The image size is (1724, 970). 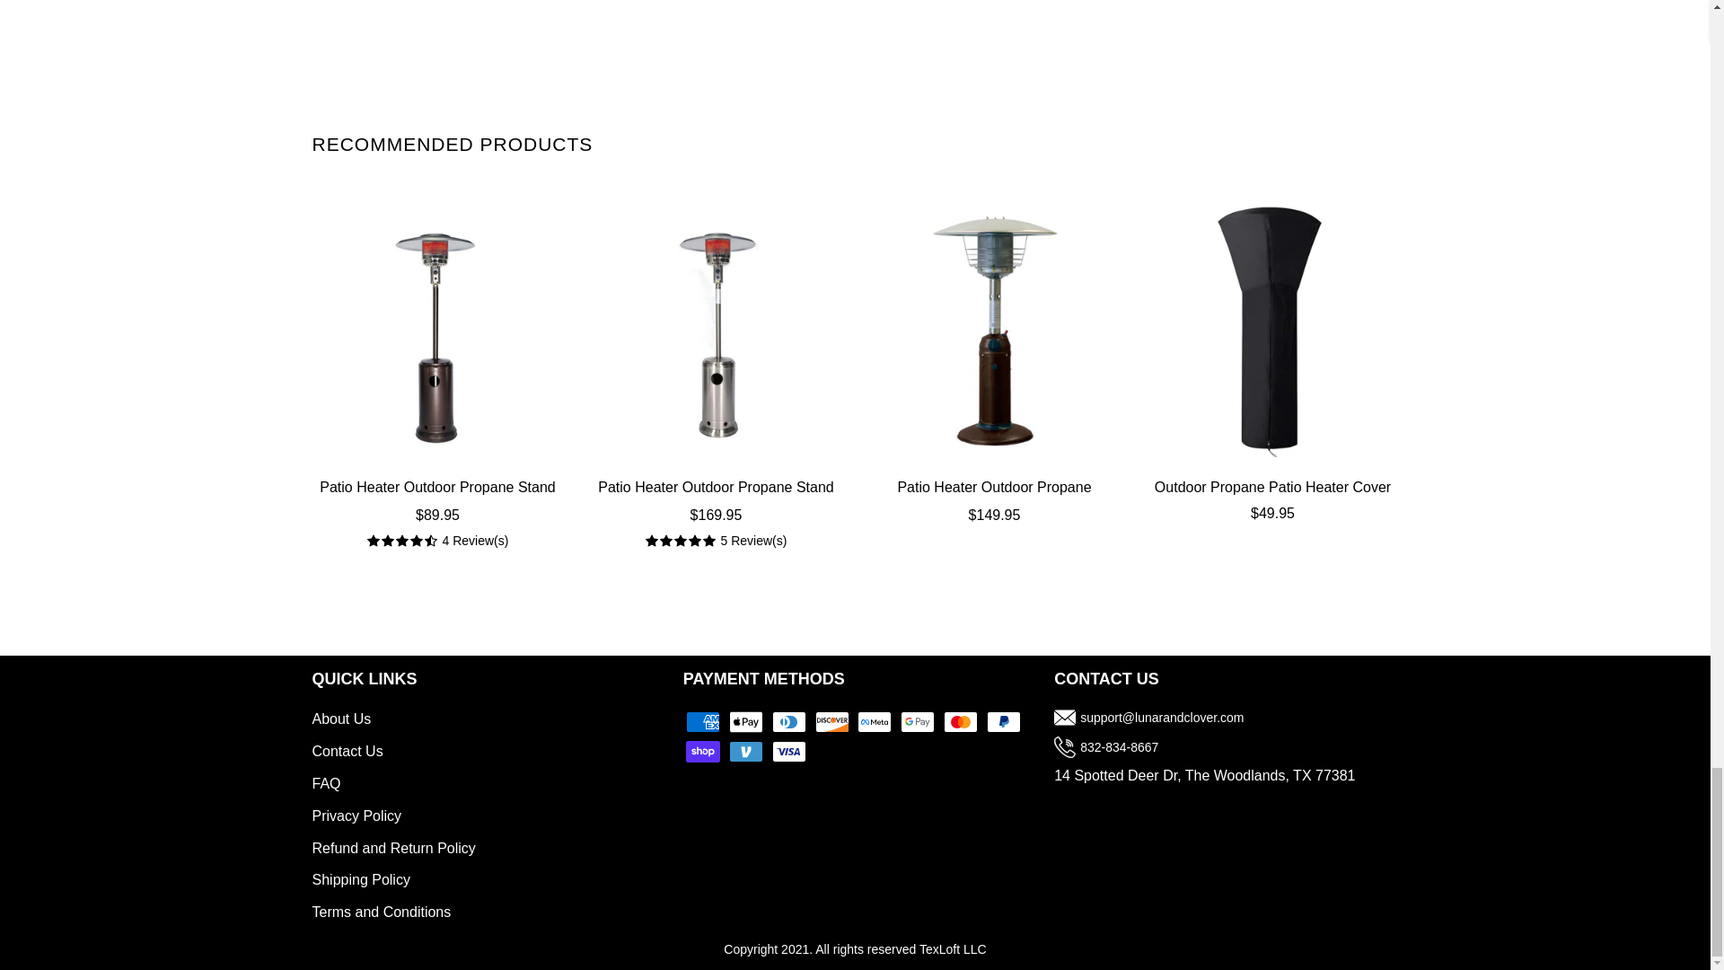 I want to click on Patio Heater Outdoor Propane Tabletop Heater, so click(x=995, y=501).